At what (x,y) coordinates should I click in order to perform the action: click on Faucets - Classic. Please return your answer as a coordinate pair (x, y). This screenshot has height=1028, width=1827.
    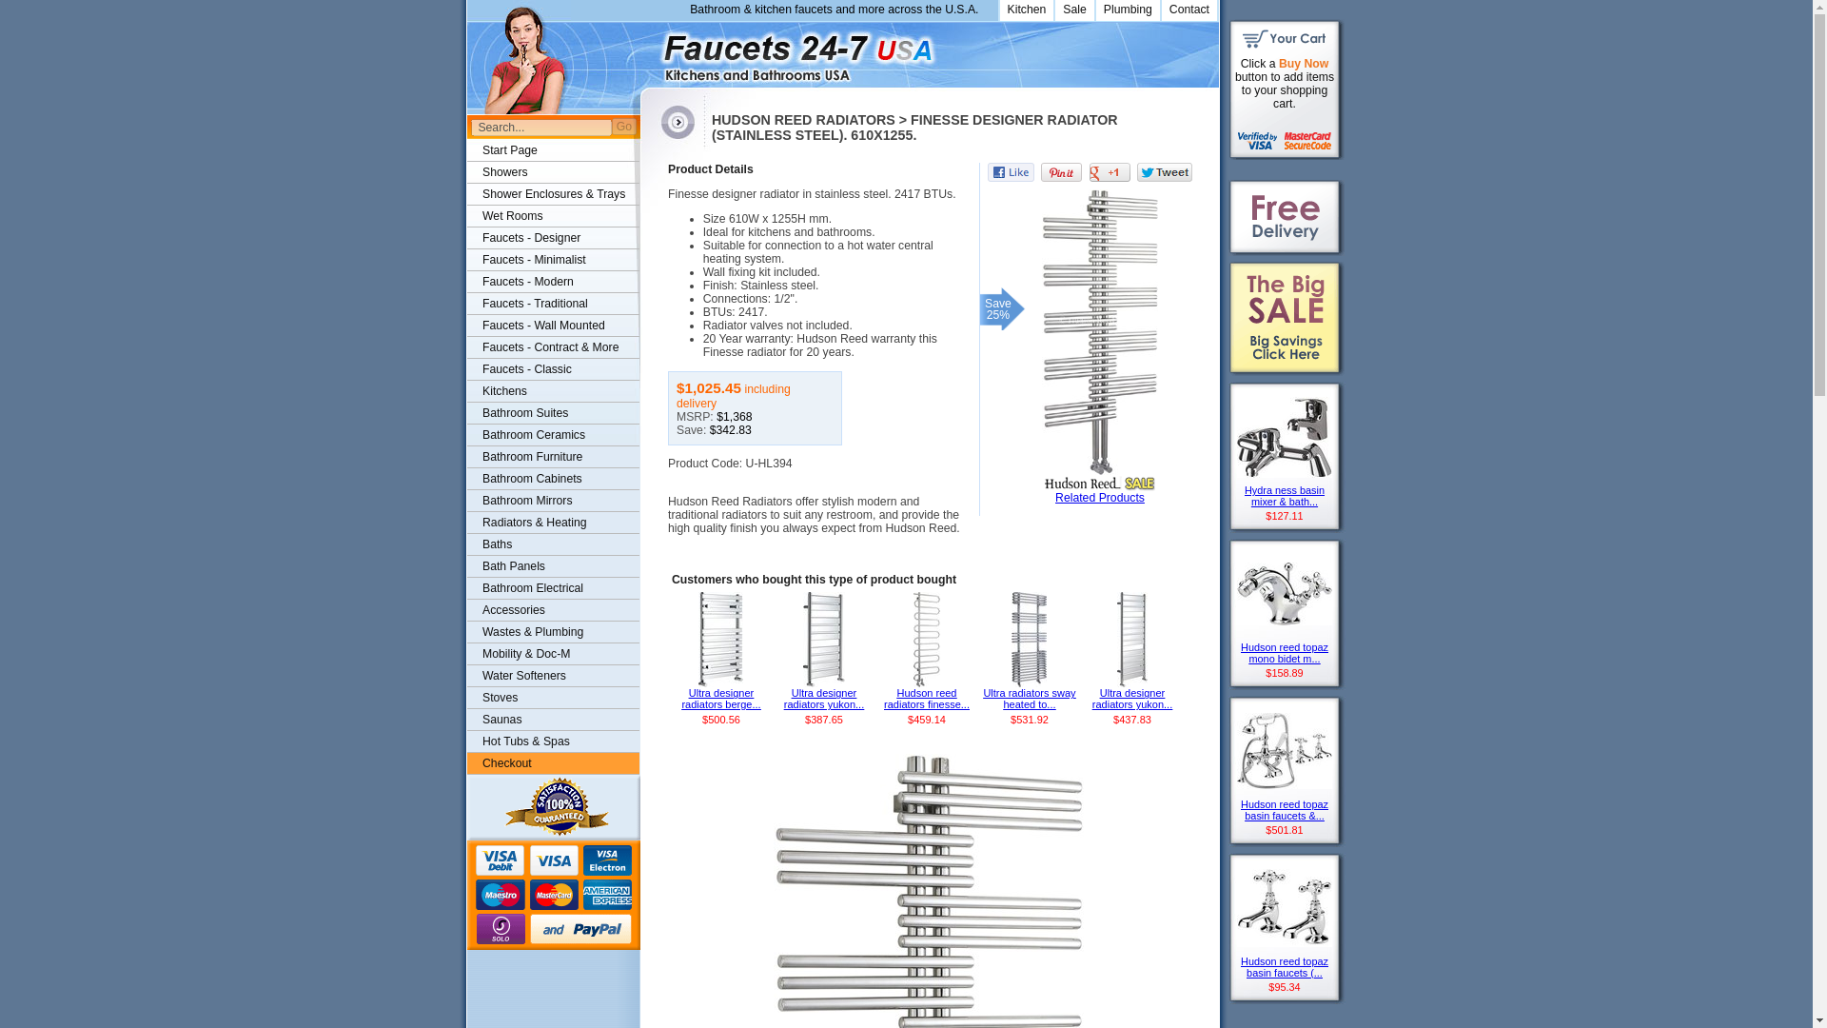
    Looking at the image, I should click on (554, 369).